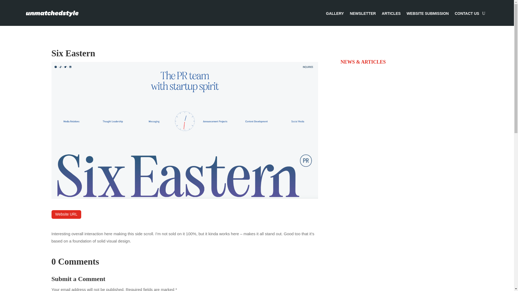 The image size is (518, 291). Describe the element at coordinates (66, 214) in the screenshot. I see `Website URL` at that location.